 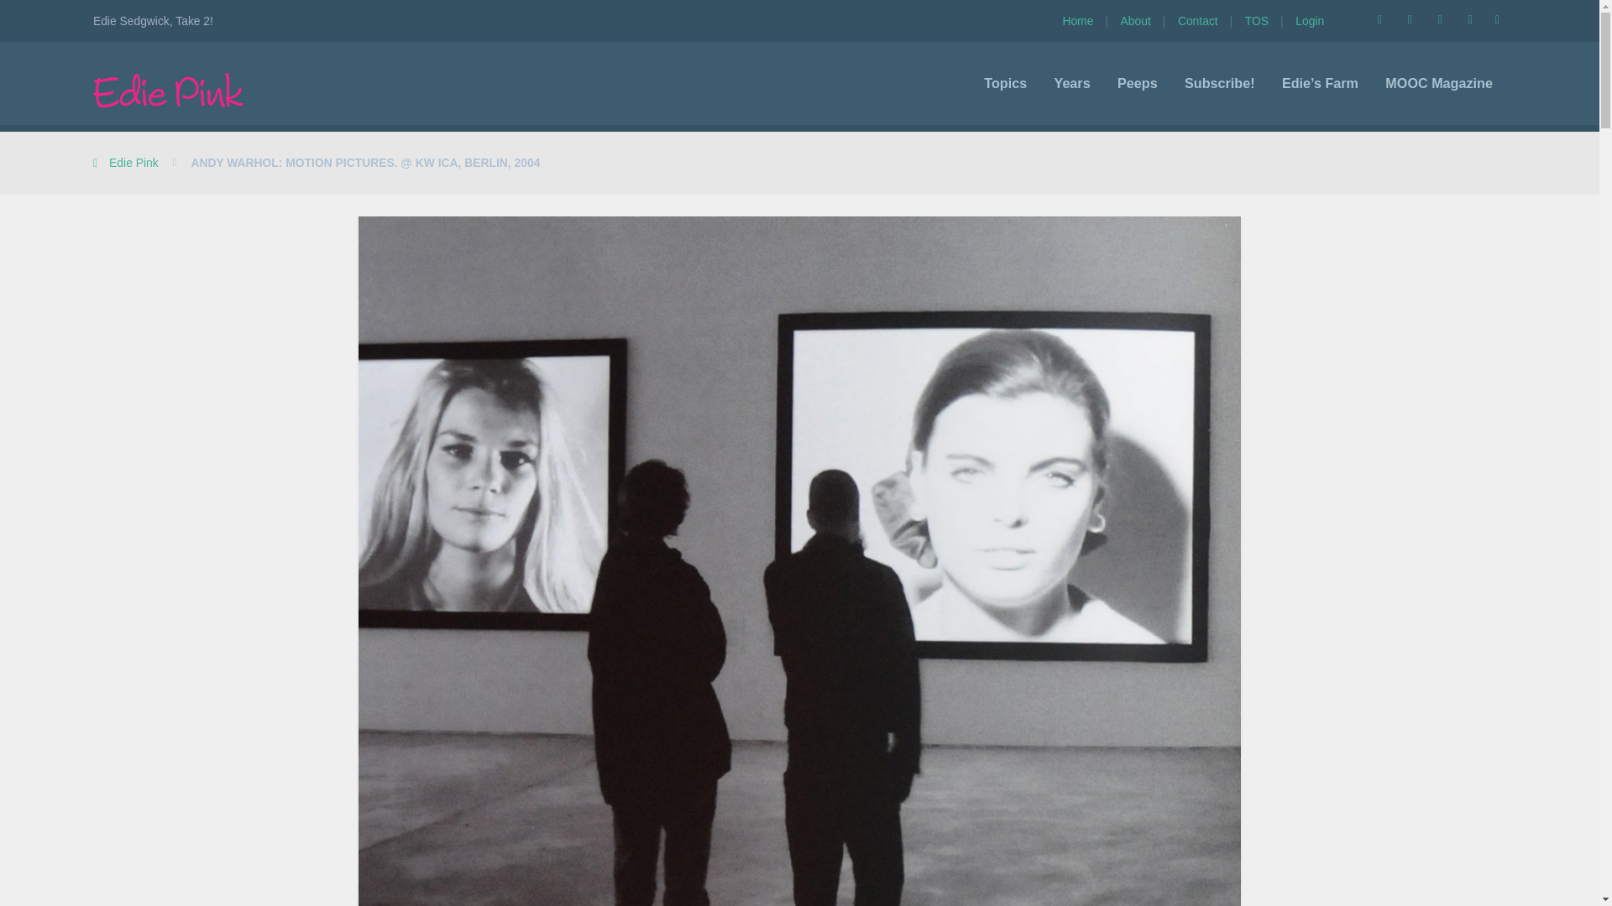 I want to click on Home, so click(x=1085, y=20).